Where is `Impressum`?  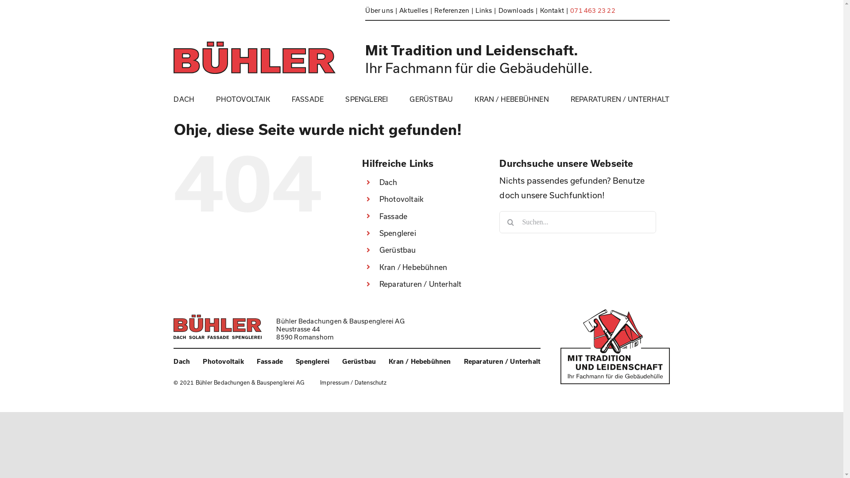 Impressum is located at coordinates (335, 382).